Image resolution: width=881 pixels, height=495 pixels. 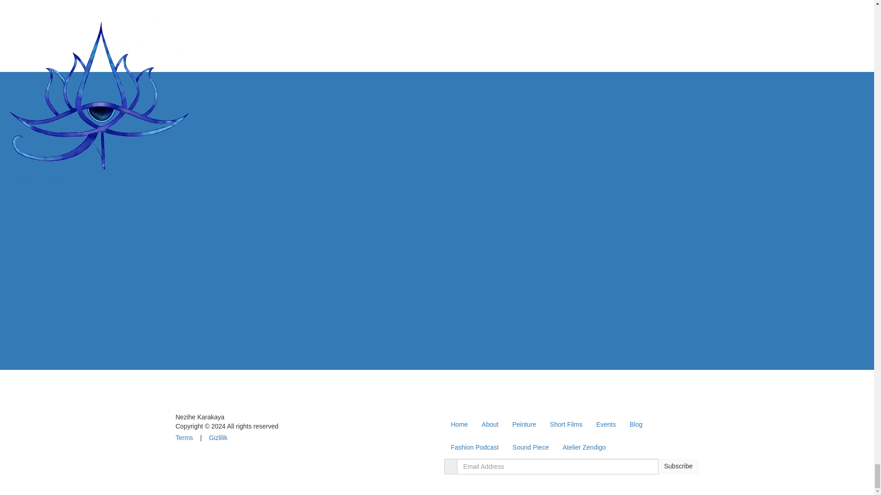 I want to click on Blog, so click(x=636, y=424).